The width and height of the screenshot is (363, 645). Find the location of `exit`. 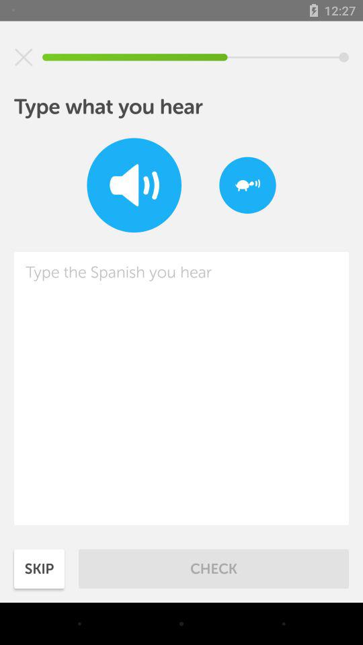

exit is located at coordinates (24, 57).